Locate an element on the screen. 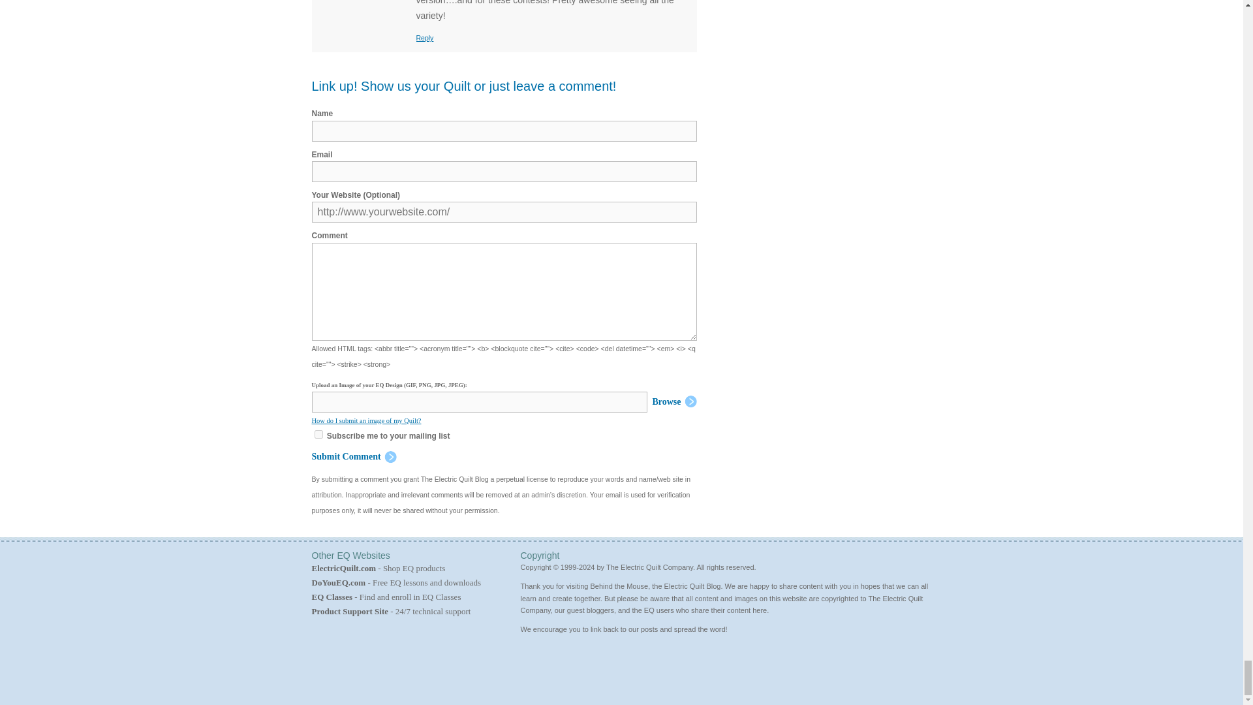 This screenshot has height=705, width=1253. subscribe is located at coordinates (318, 433).